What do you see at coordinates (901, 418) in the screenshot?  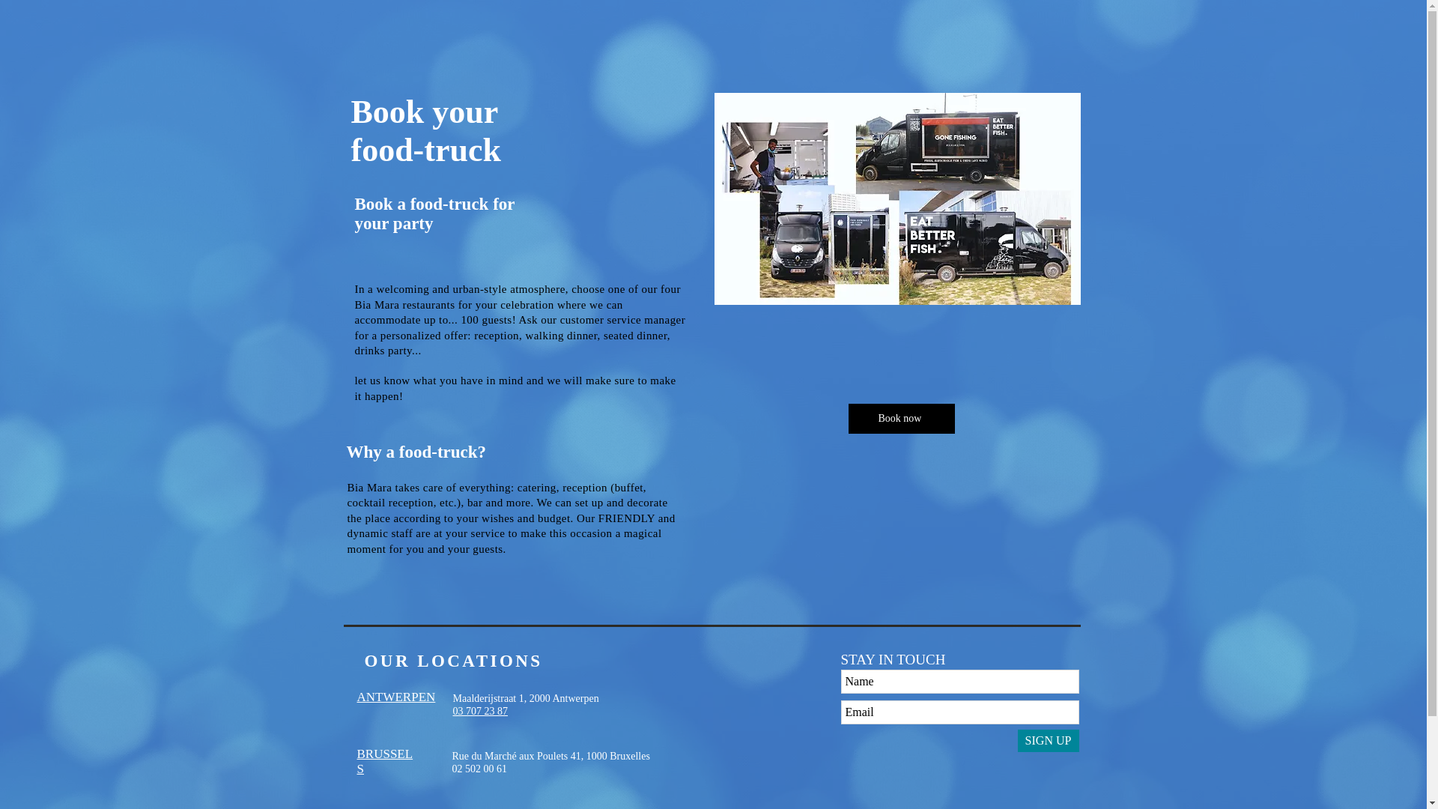 I see `Book now` at bounding box center [901, 418].